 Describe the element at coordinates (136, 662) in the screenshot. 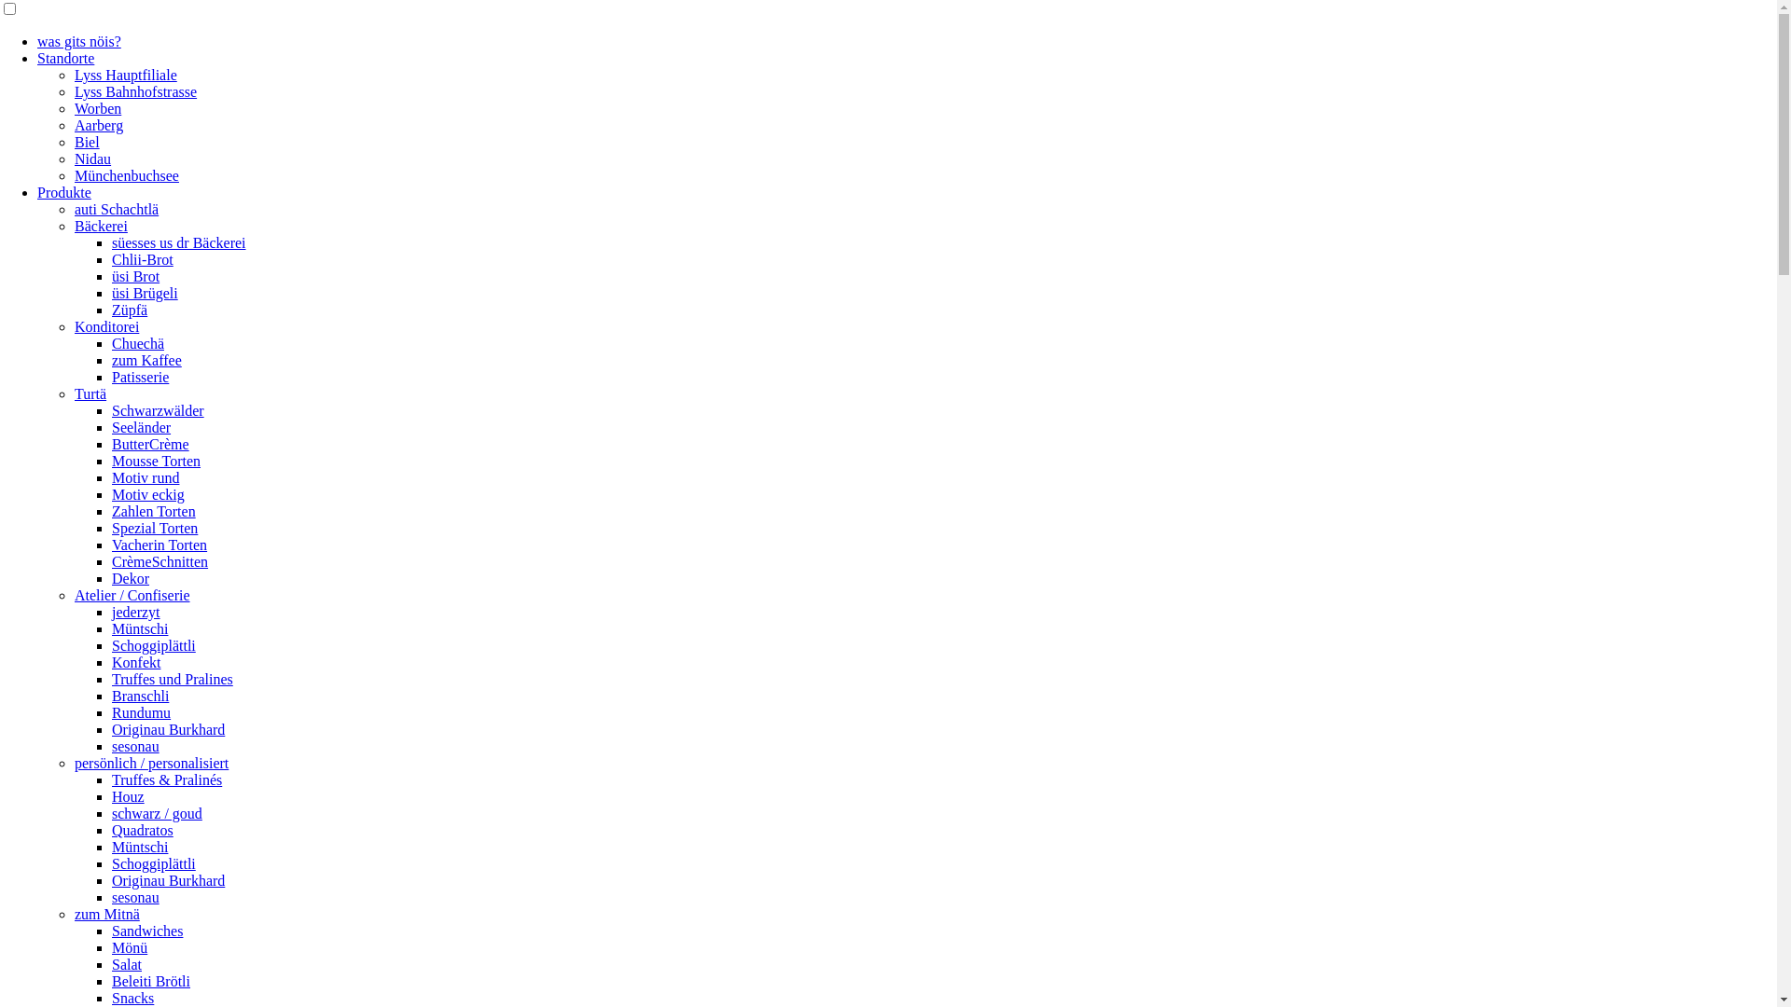

I see `Konfekt` at that location.